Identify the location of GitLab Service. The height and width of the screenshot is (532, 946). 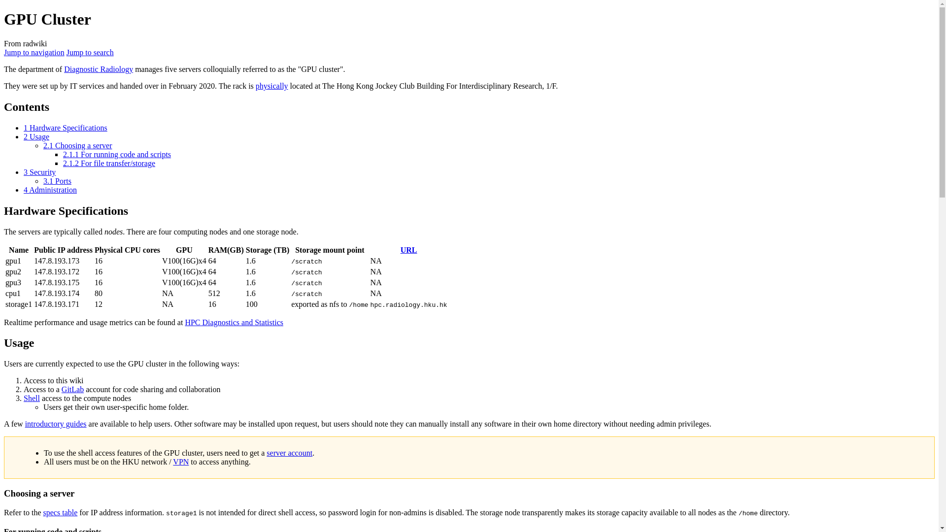
(72, 389).